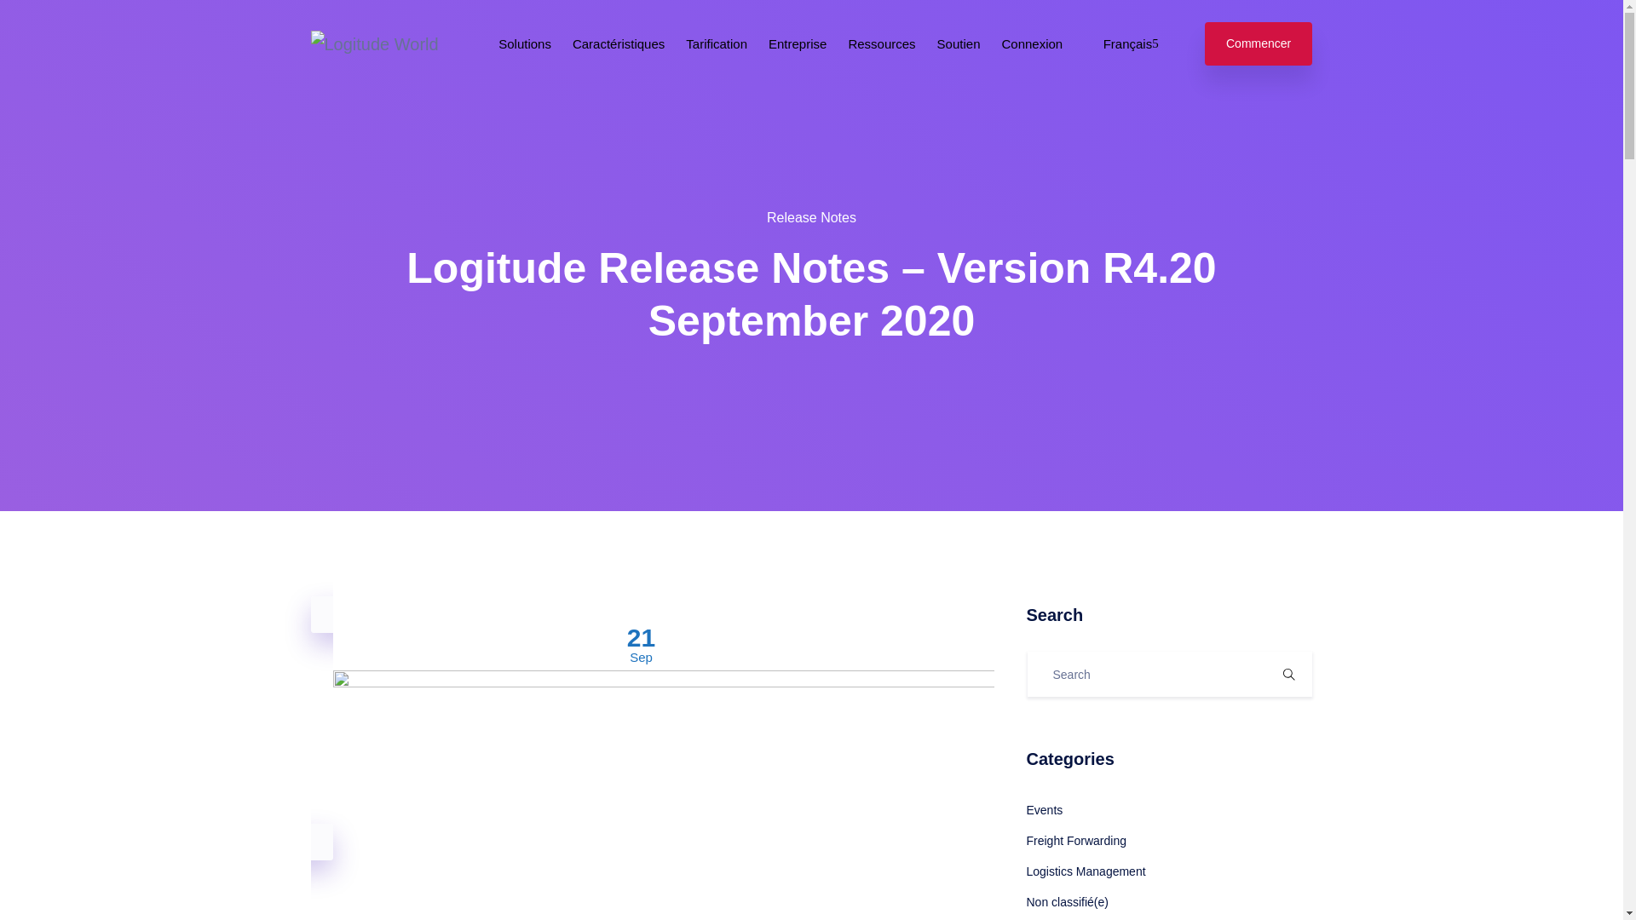 This screenshot has width=1636, height=920. Describe the element at coordinates (716, 44) in the screenshot. I see `Tarification` at that location.